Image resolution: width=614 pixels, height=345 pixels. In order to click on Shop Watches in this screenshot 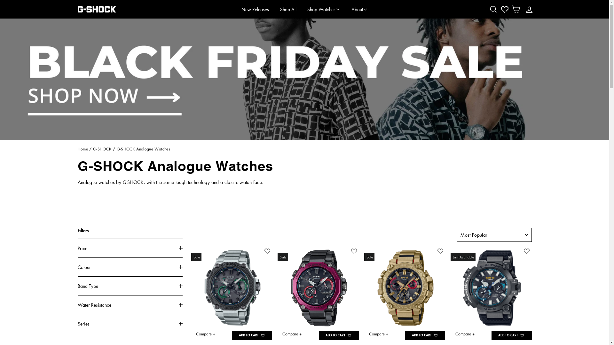, I will do `click(324, 9)`.